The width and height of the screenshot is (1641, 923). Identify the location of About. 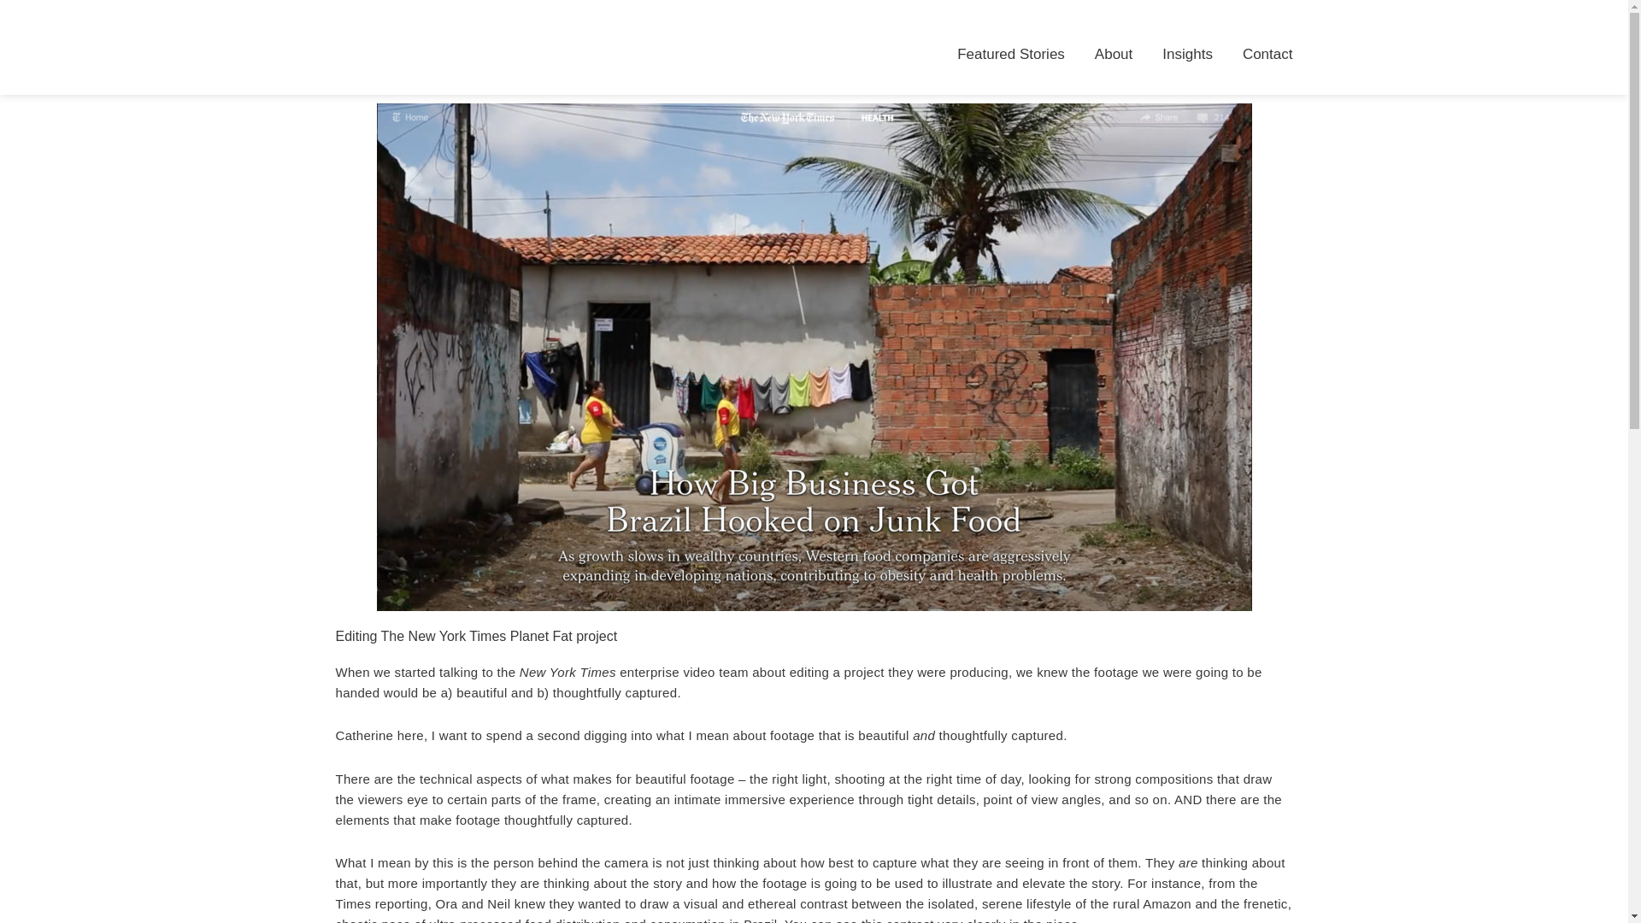
(1113, 55).